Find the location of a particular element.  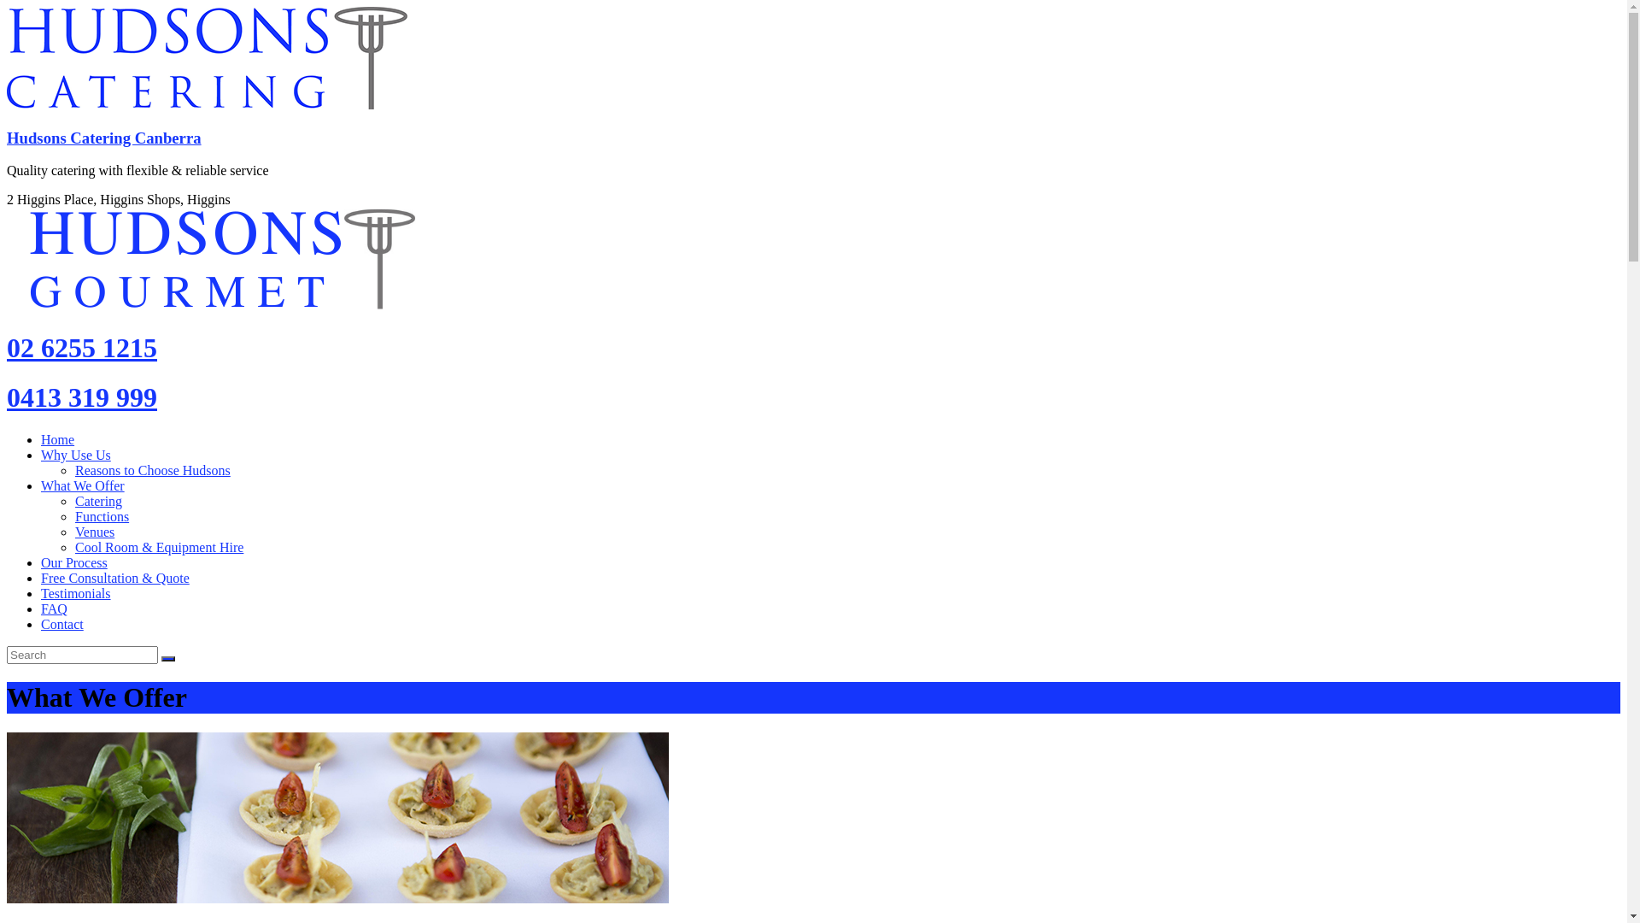

Our Process is located at coordinates (74, 562).